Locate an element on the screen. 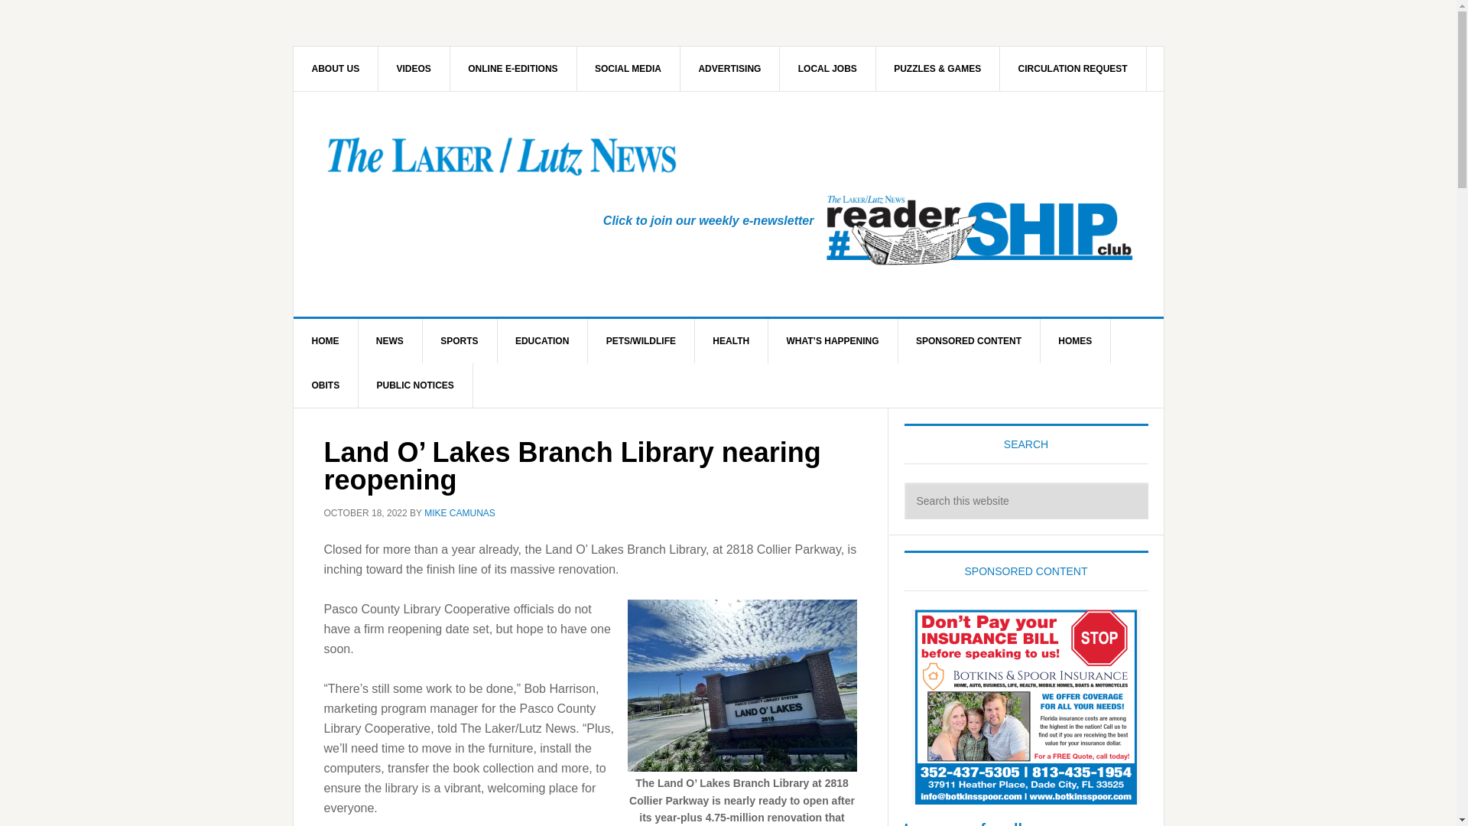 This screenshot has width=1468, height=826. VIDEOS is located at coordinates (414, 68).